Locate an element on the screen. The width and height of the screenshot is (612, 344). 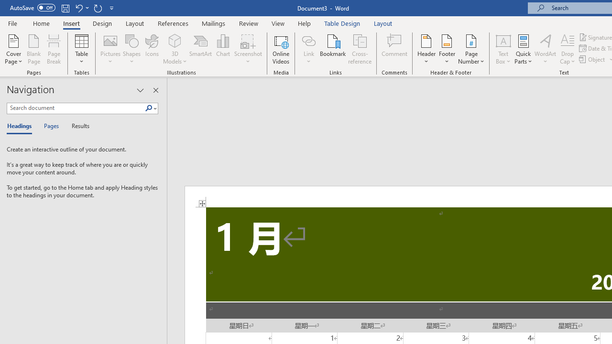
Undo Increase Indent is located at coordinates (78, 8).